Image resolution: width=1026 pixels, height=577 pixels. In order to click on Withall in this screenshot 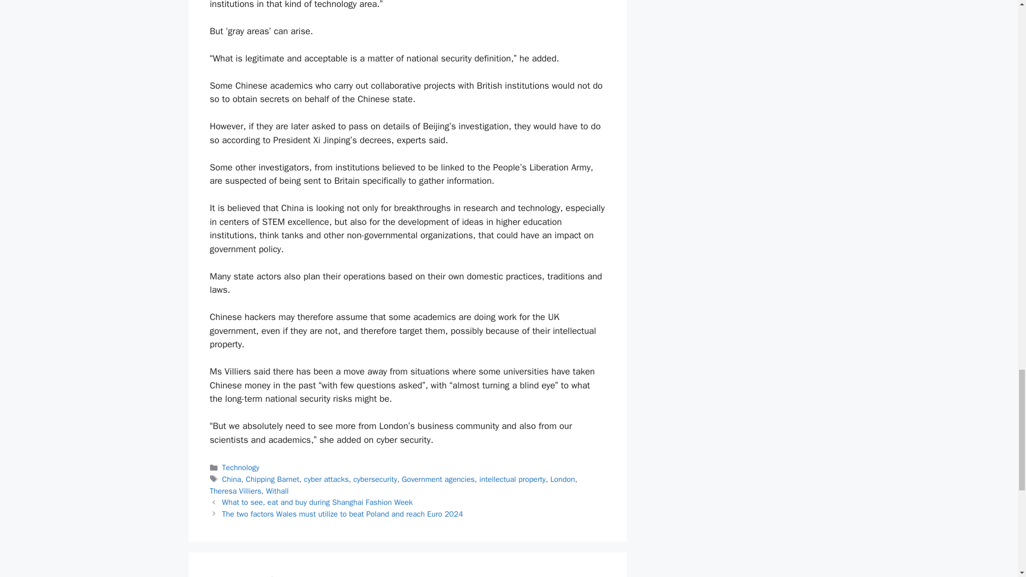, I will do `click(277, 490)`.